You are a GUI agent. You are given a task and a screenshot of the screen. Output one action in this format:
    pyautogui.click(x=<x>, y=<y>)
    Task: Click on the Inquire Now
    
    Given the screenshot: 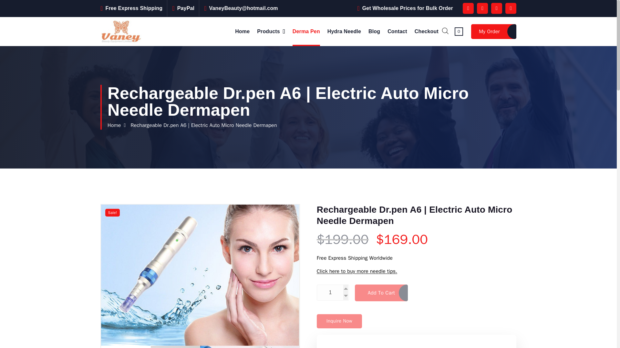 What is the action you would take?
    pyautogui.click(x=339, y=321)
    